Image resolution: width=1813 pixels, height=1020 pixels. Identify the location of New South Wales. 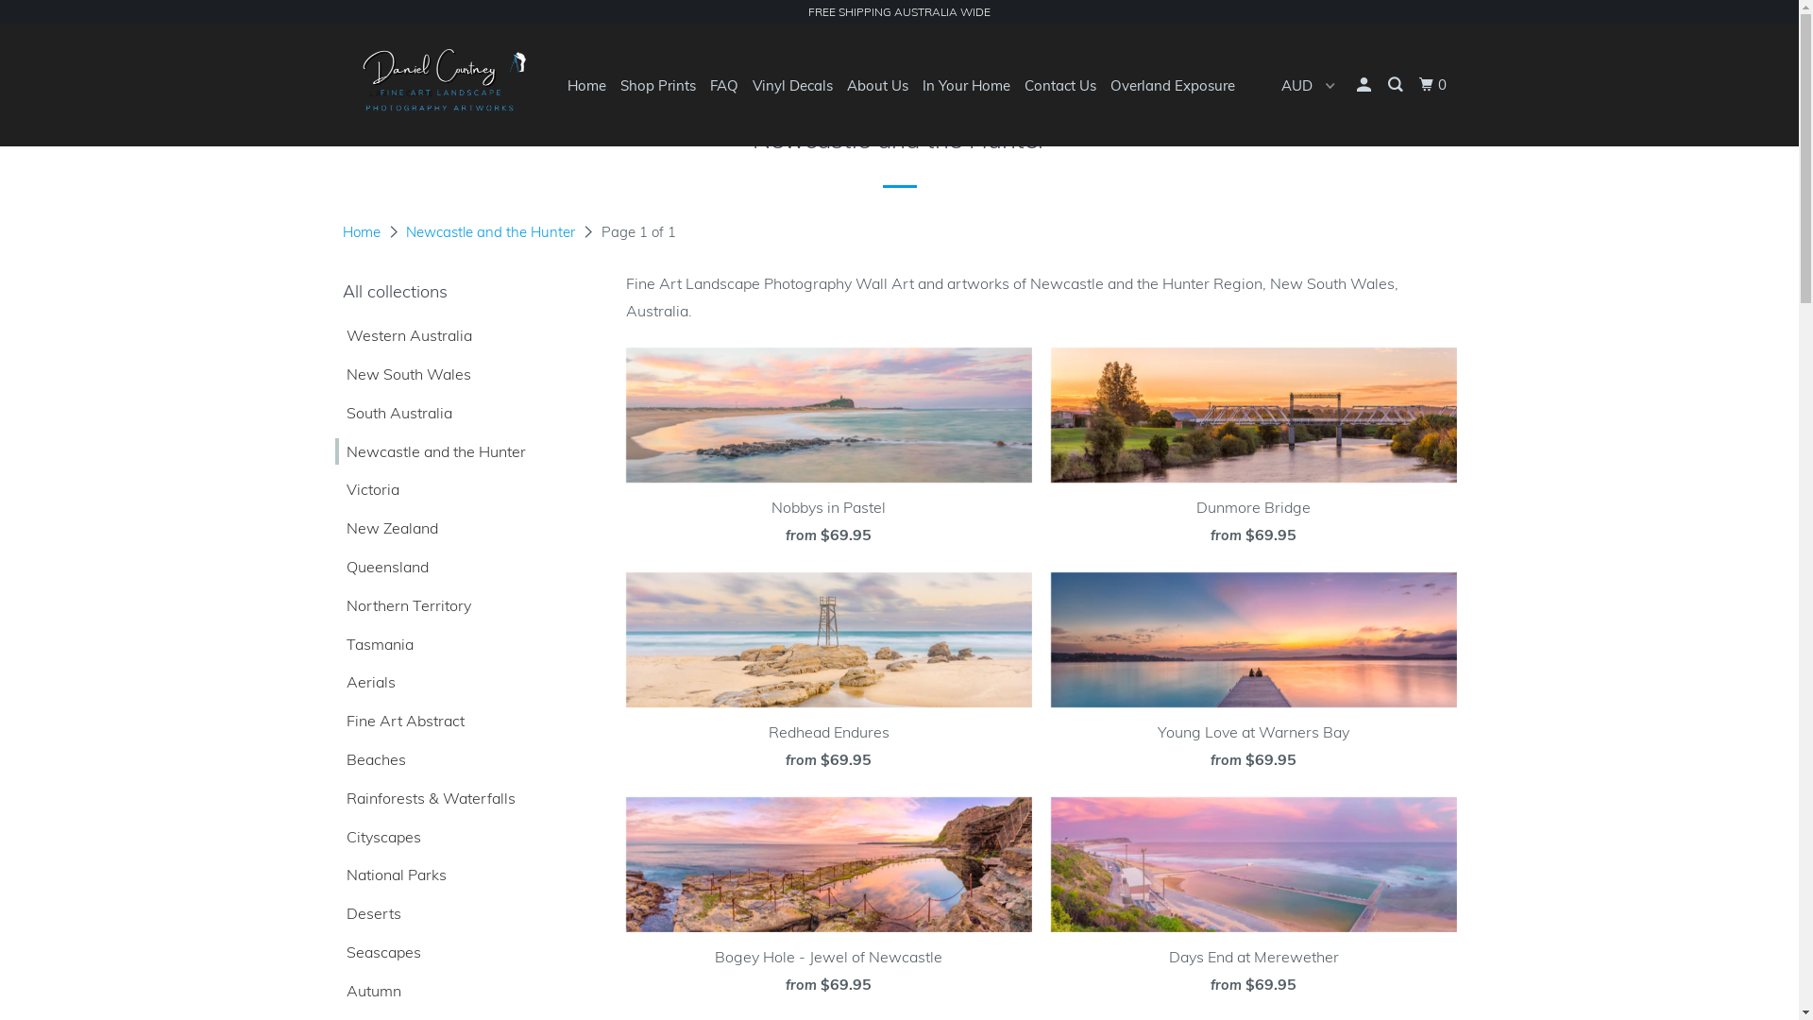
(402, 374).